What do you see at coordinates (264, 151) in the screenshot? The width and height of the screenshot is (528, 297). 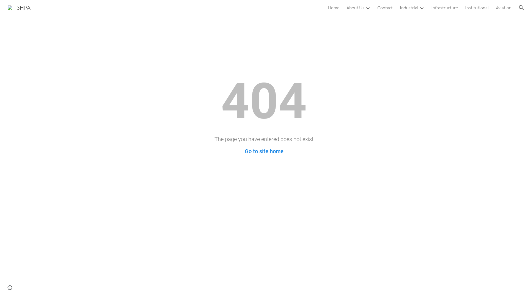 I see `Go to site home` at bounding box center [264, 151].